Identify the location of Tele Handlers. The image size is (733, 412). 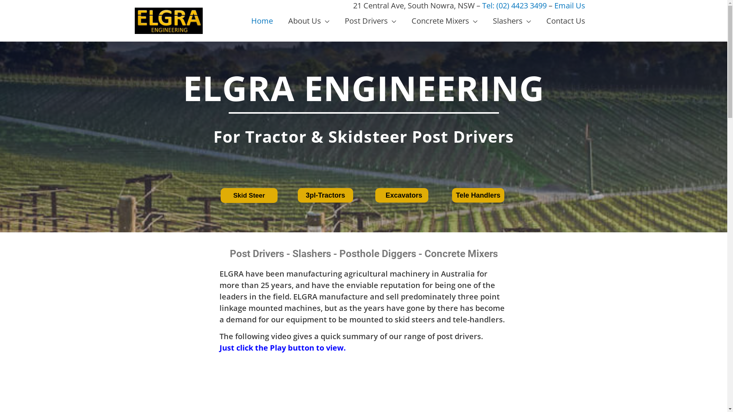
(478, 195).